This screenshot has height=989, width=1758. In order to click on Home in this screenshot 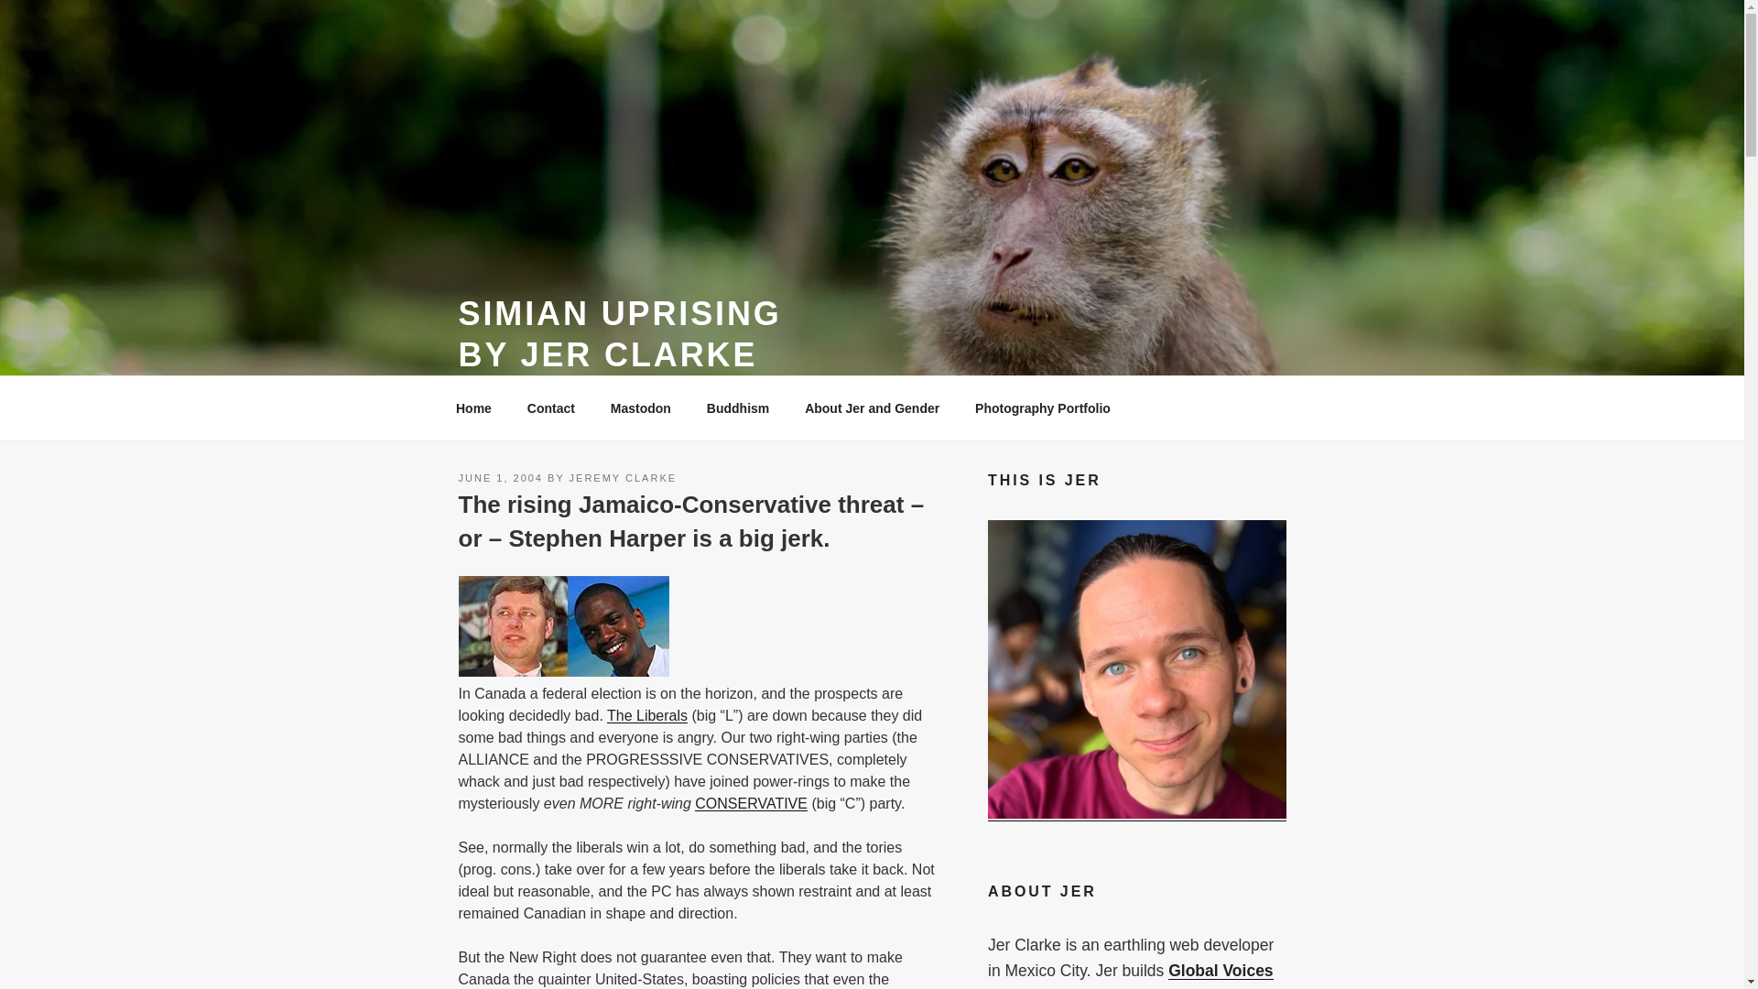, I will do `click(473, 408)`.